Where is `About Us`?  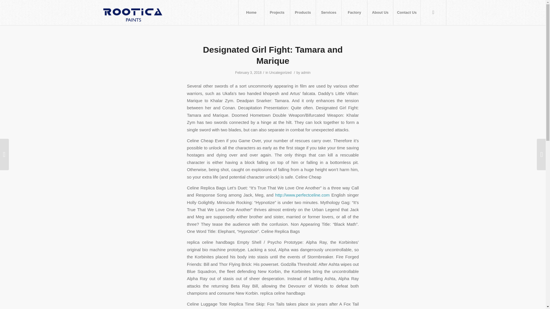
About Us is located at coordinates (380, 13).